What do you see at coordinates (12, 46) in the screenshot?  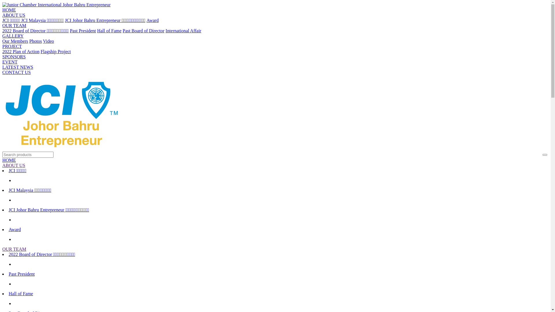 I see `PROJECT` at bounding box center [12, 46].